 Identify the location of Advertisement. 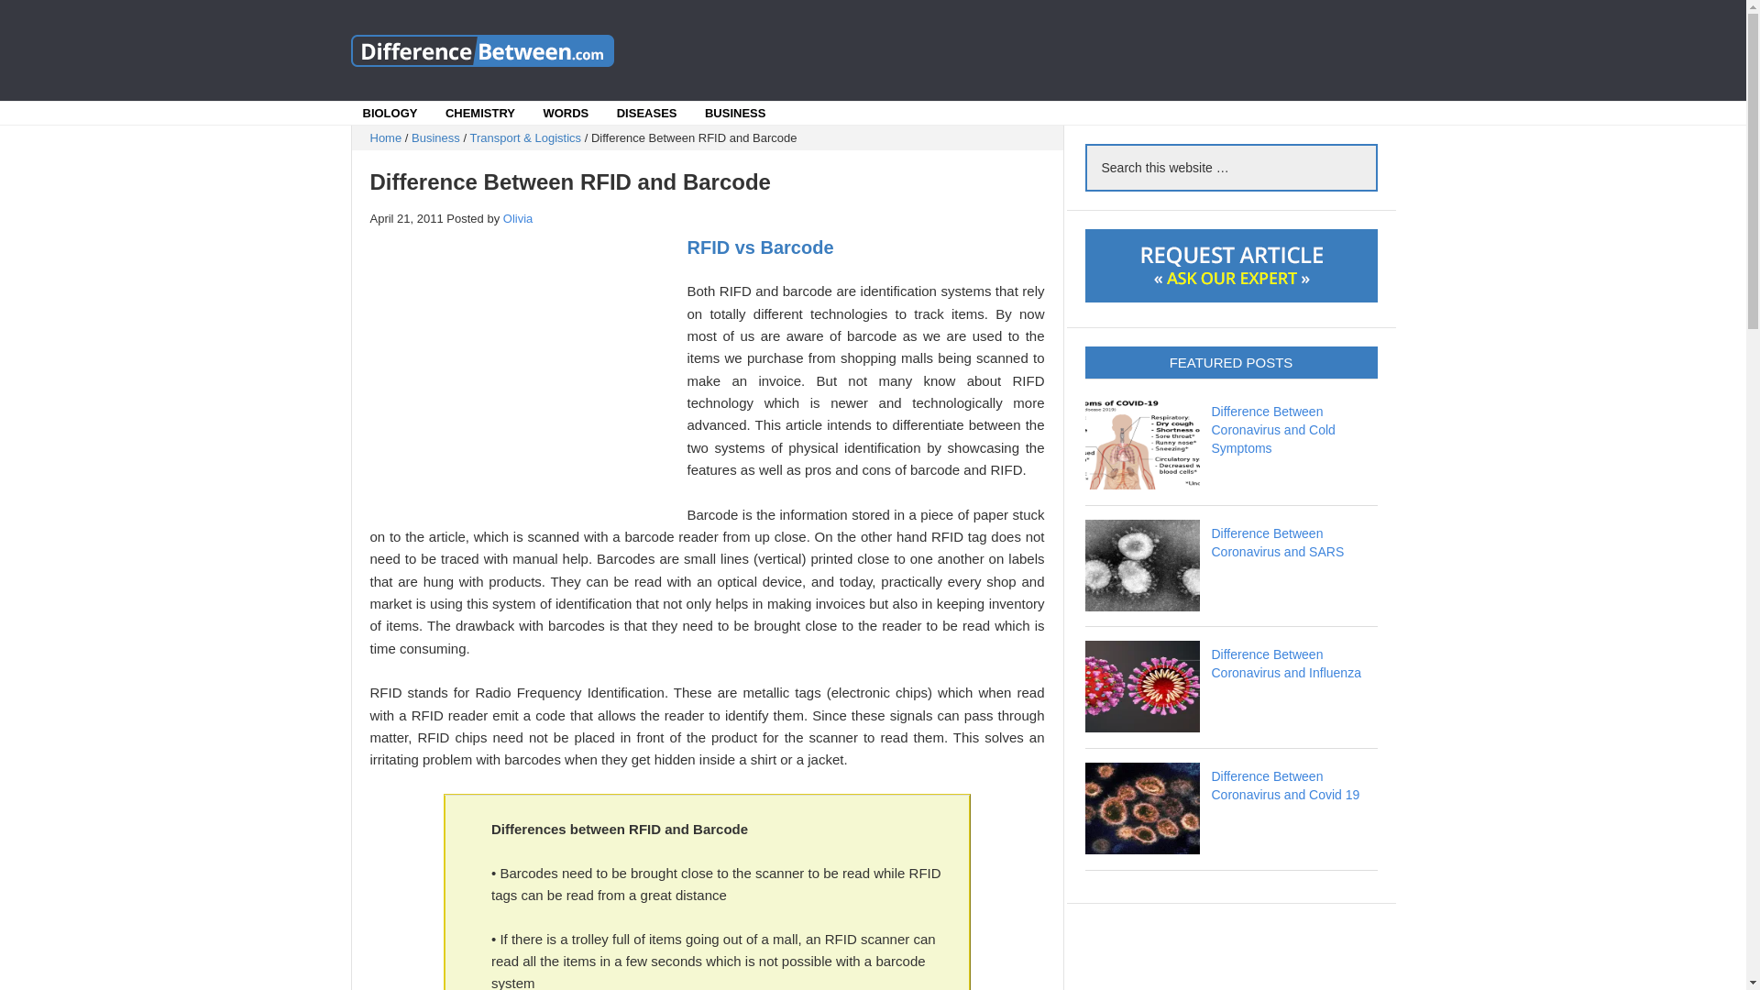
(1028, 49).